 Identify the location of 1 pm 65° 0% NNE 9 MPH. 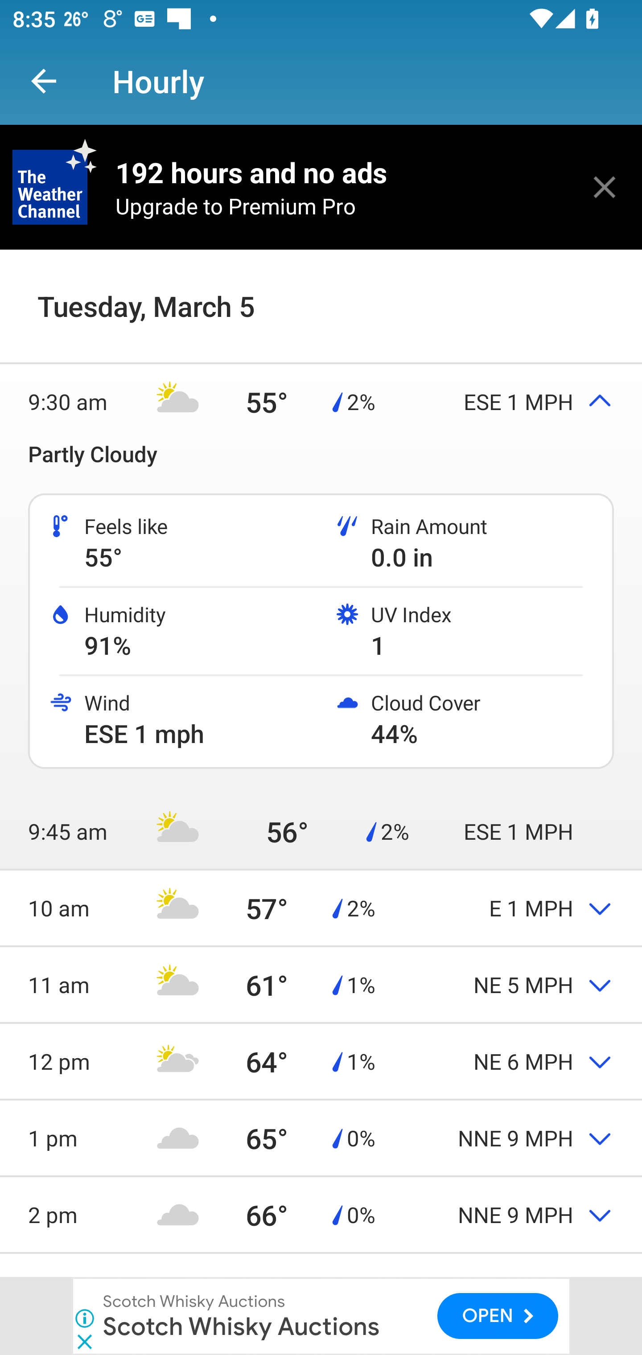
(321, 1137).